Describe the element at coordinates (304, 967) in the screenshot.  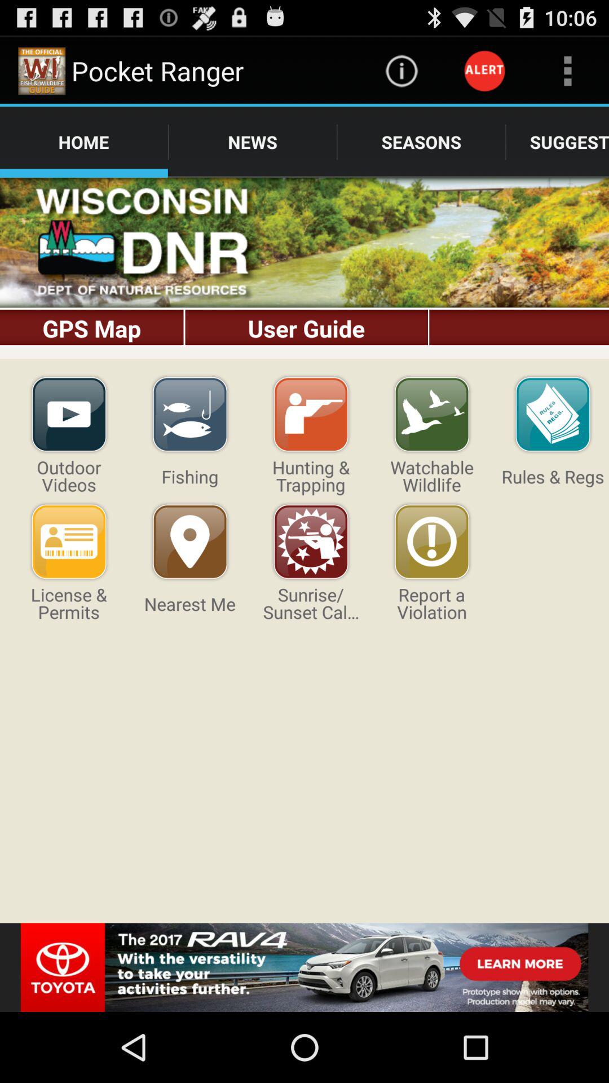
I see `click to view add` at that location.